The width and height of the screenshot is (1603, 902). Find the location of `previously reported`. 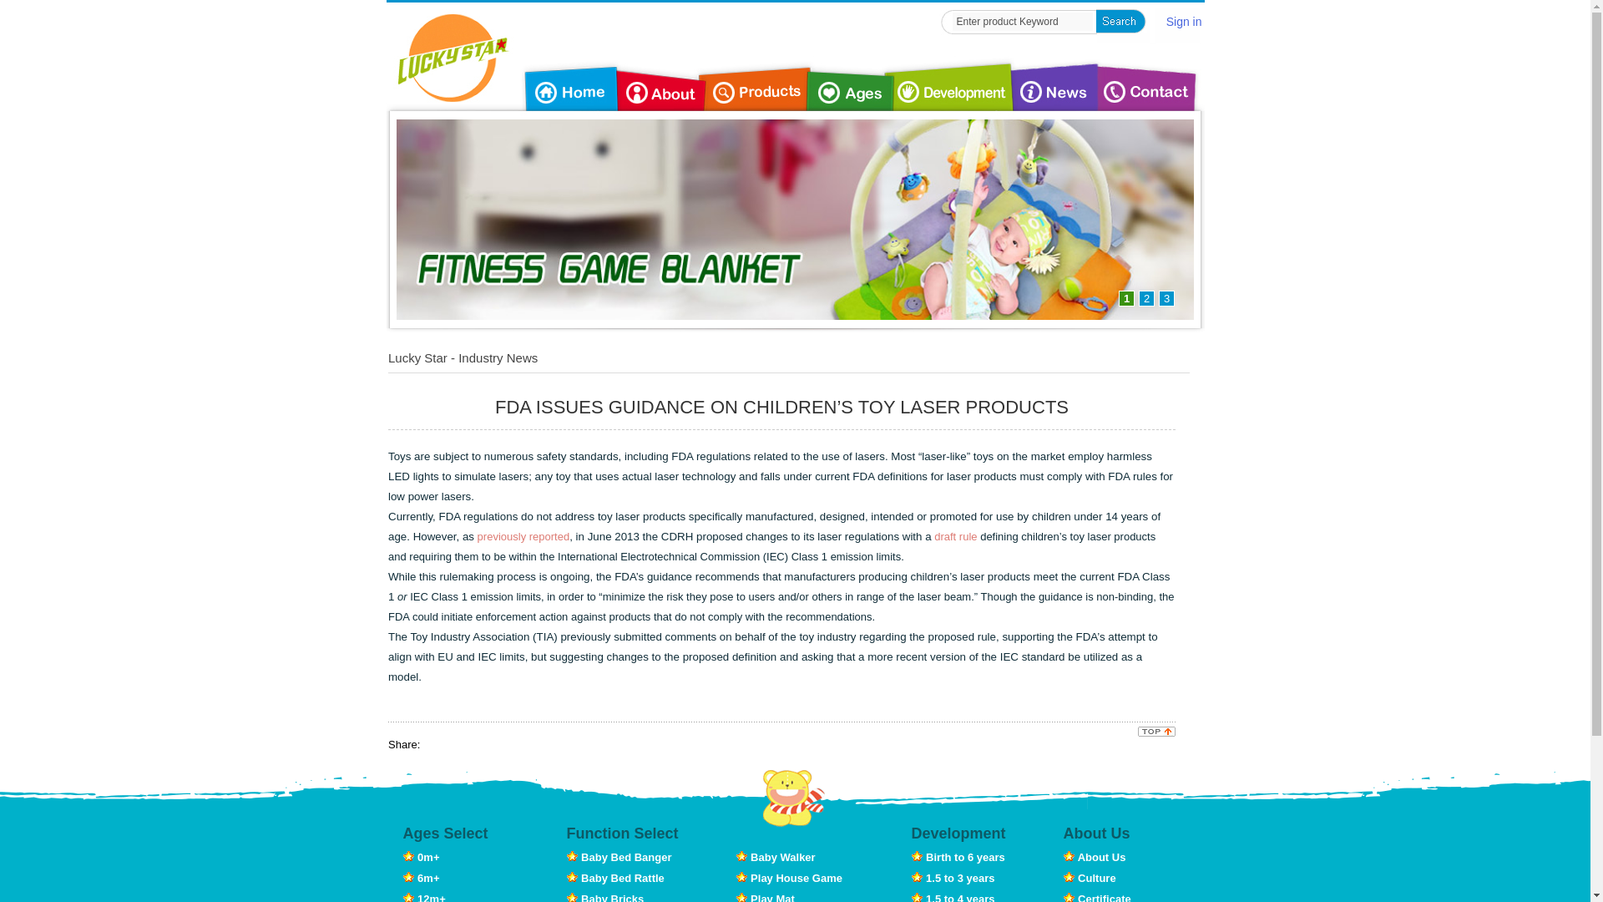

previously reported is located at coordinates (524, 536).